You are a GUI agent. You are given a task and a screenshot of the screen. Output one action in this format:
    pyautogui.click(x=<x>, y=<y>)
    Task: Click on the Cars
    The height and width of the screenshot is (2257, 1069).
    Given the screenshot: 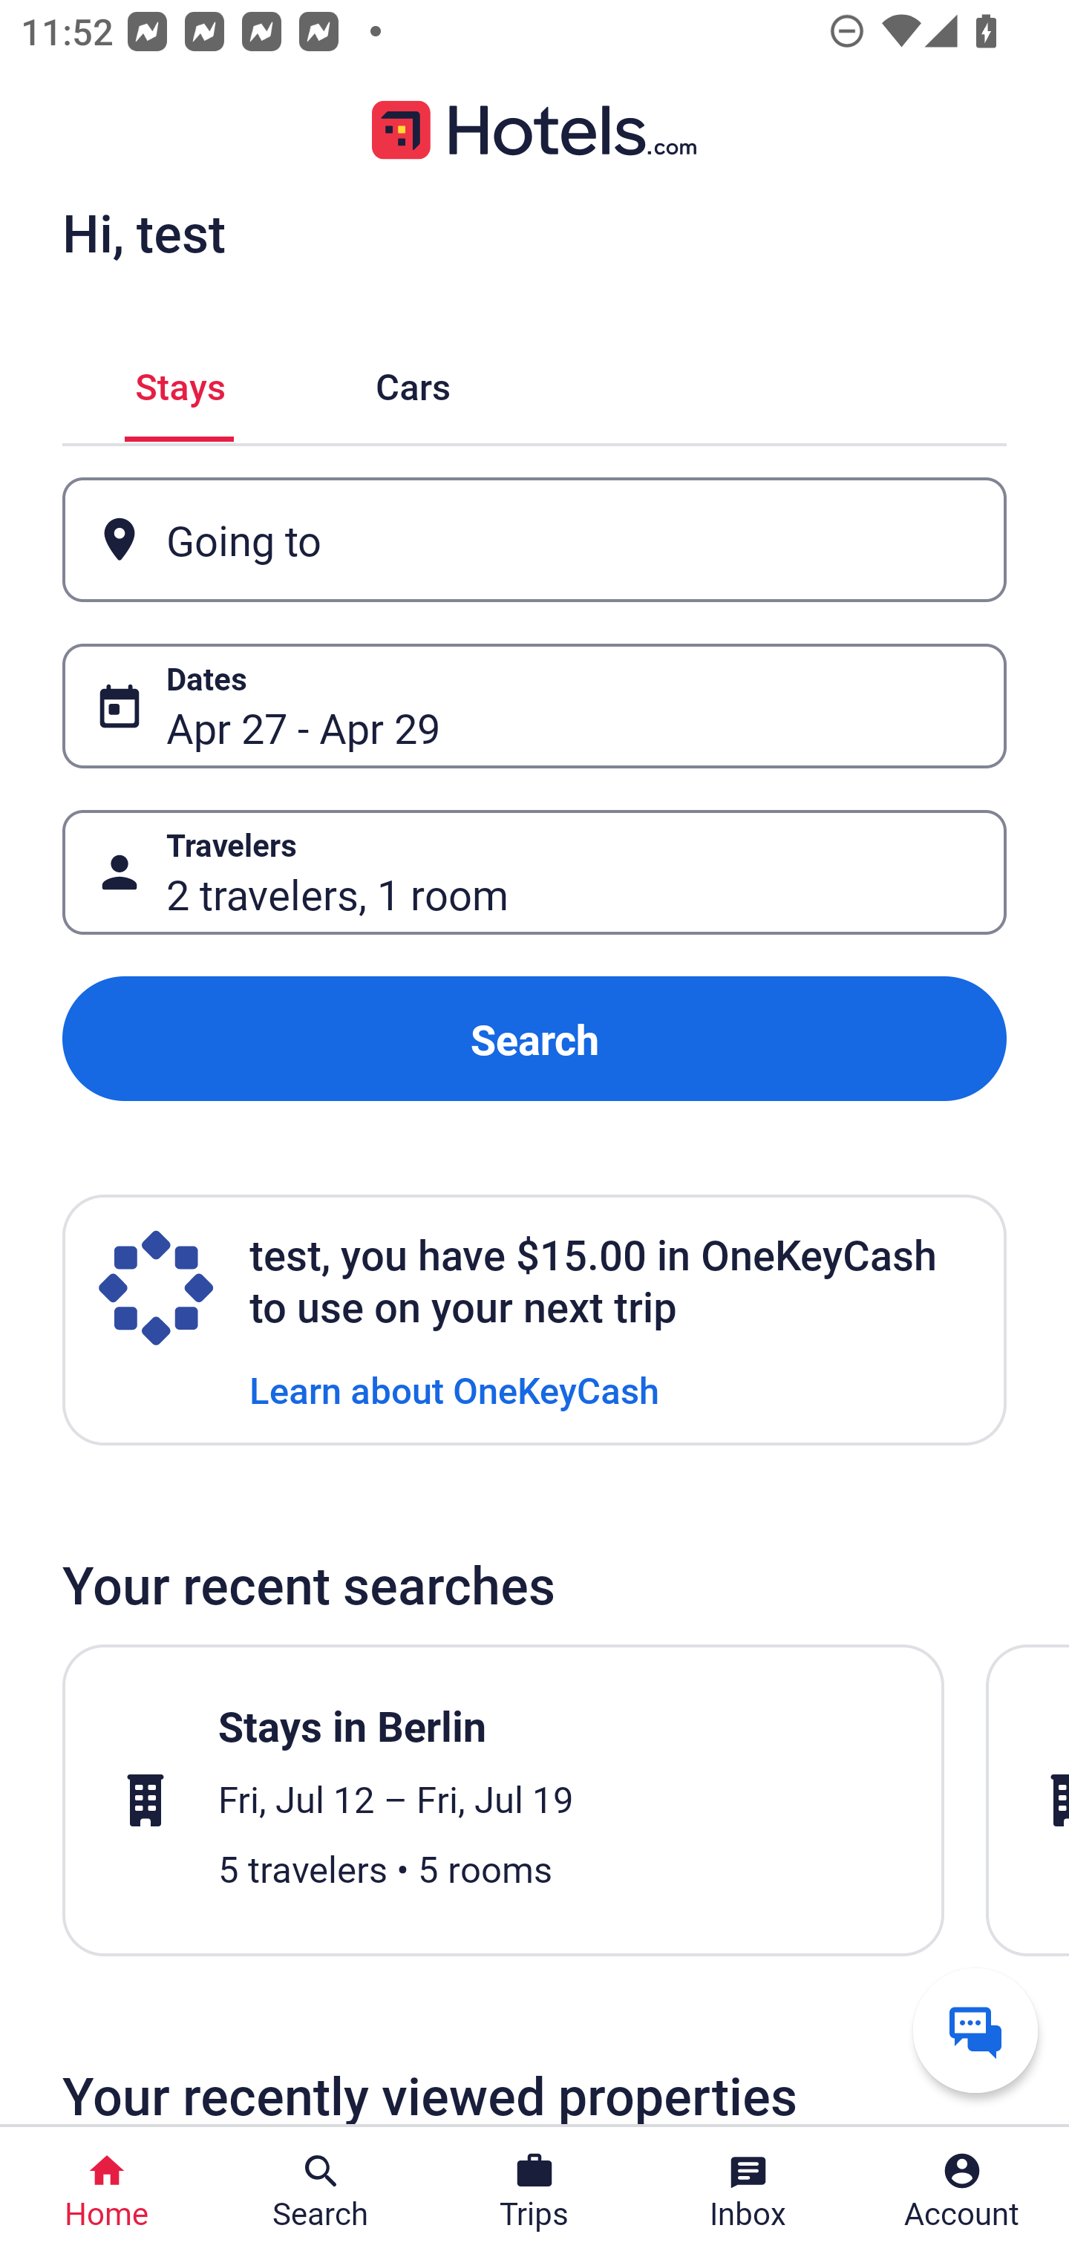 What is the action you would take?
    pyautogui.click(x=413, y=382)
    